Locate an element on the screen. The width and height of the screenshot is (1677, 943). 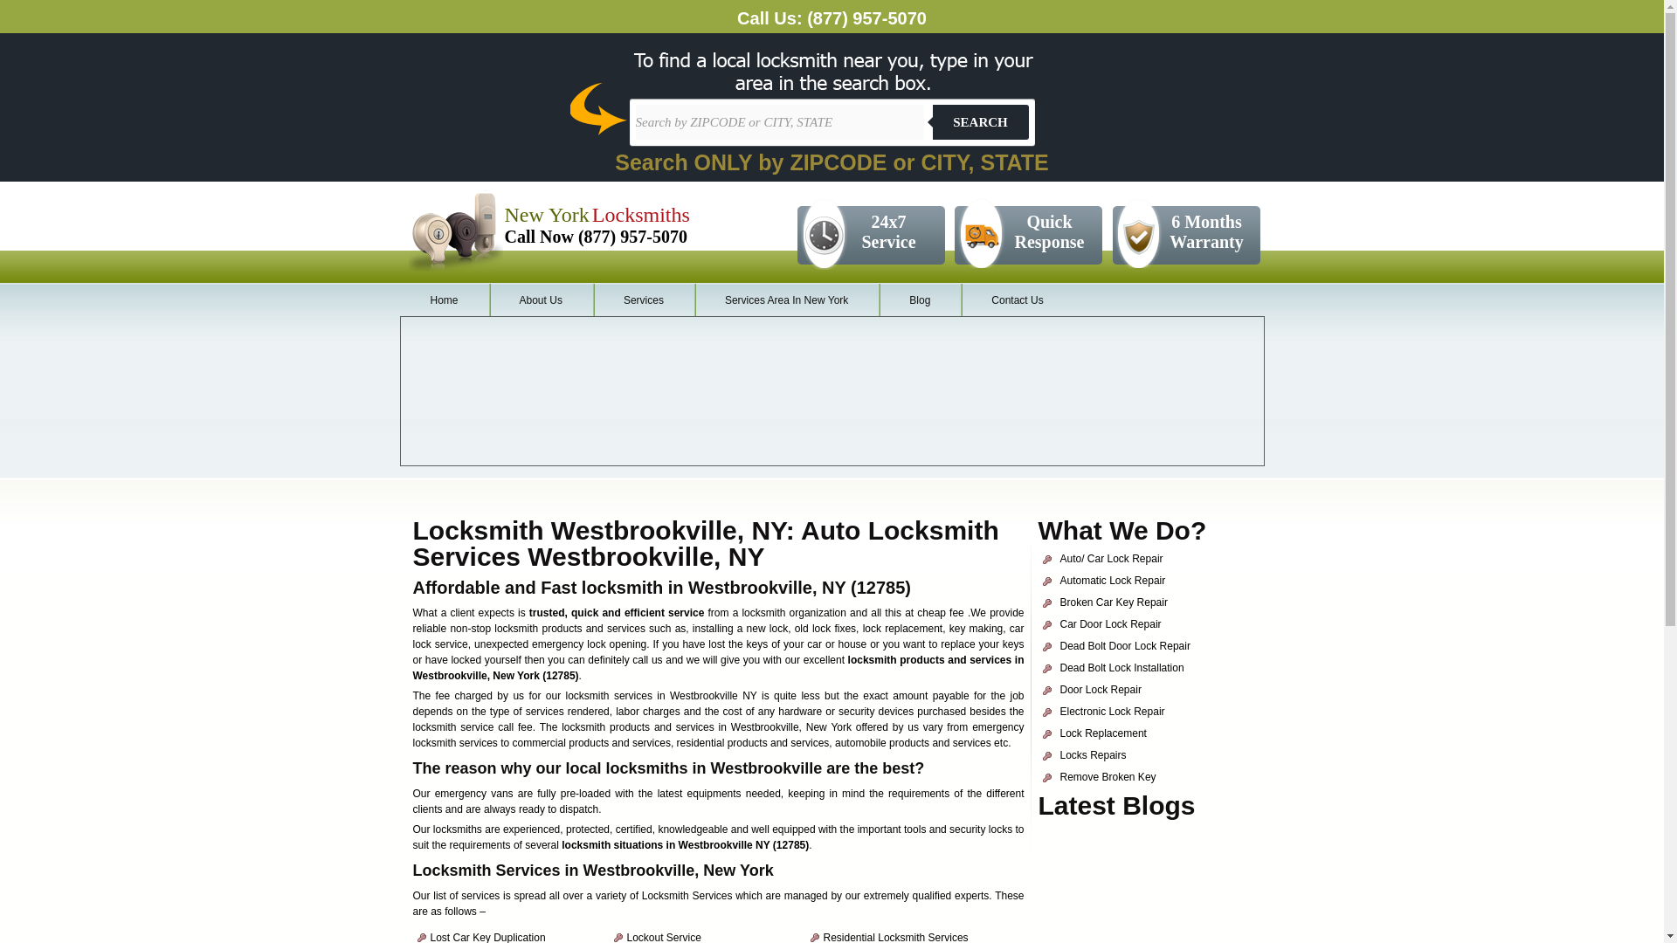
Services is located at coordinates (643, 300).